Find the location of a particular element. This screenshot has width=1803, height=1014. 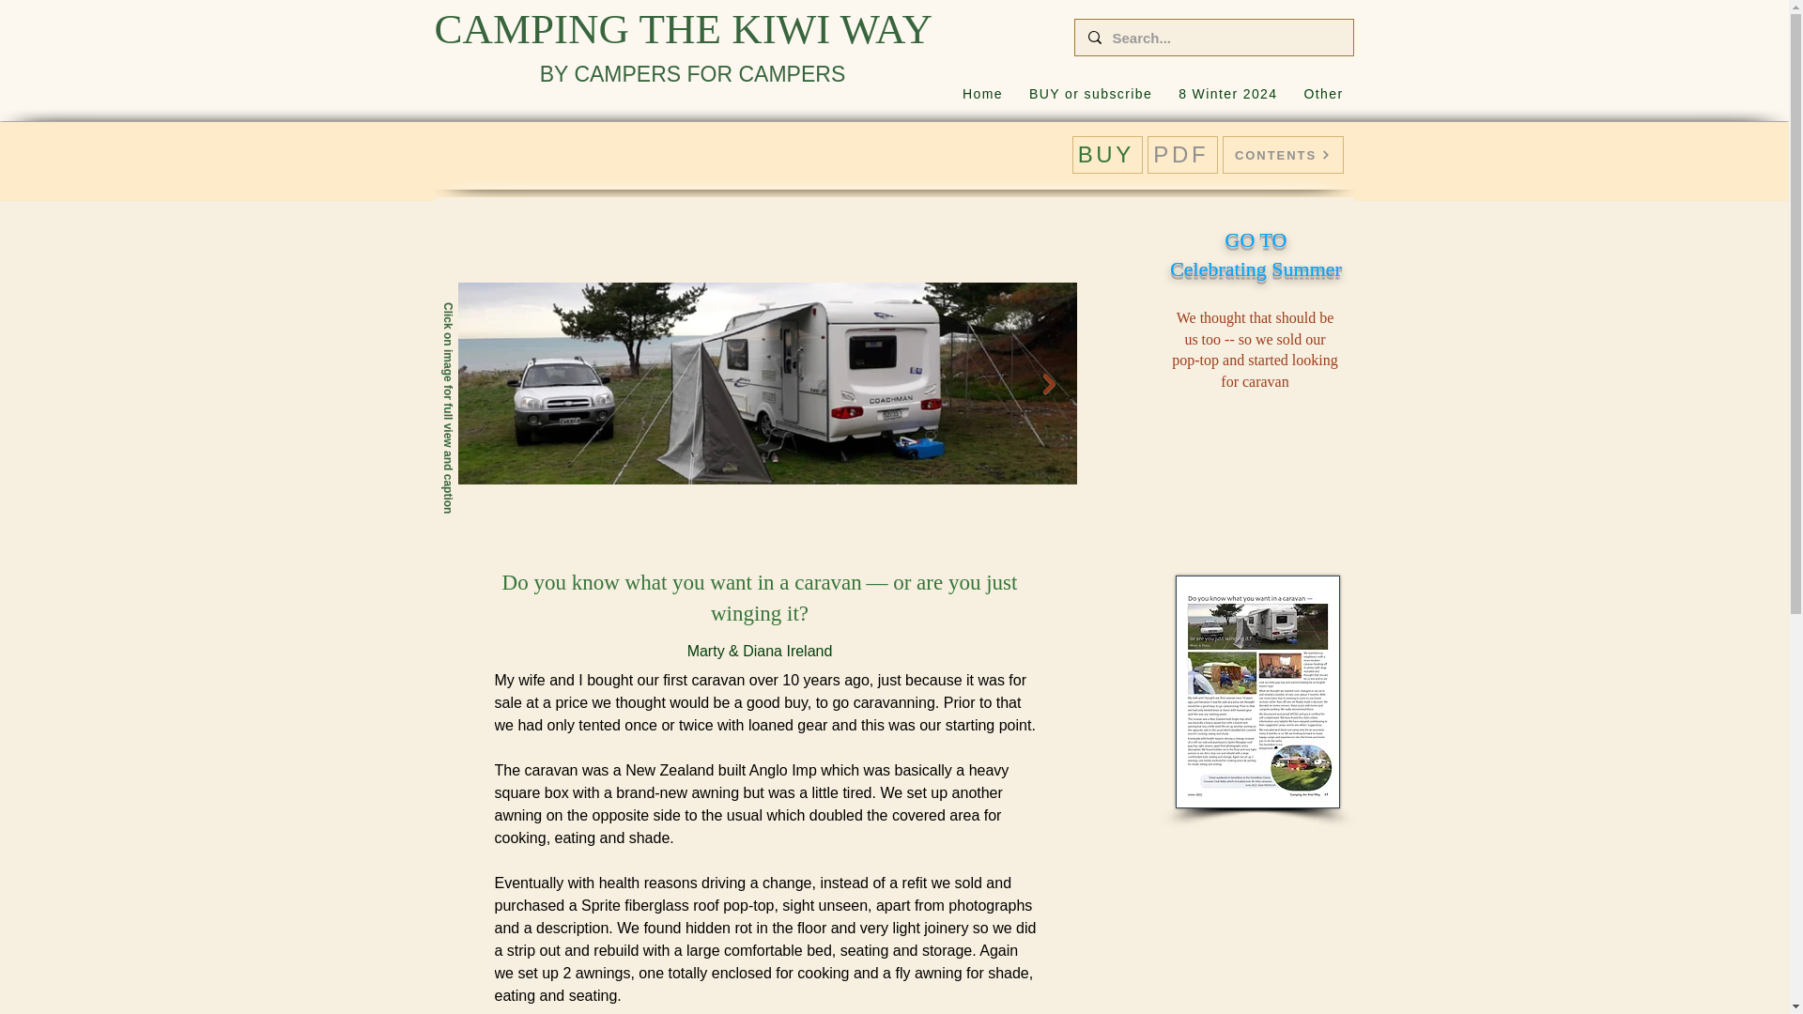

PDF is located at coordinates (982, 94).